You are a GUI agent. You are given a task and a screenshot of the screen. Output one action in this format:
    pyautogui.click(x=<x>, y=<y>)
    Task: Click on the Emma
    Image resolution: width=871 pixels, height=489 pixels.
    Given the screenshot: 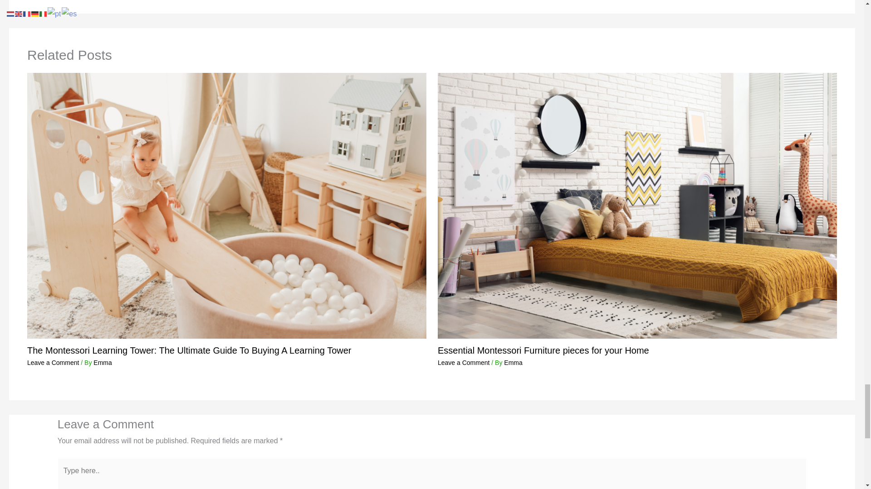 What is the action you would take?
    pyautogui.click(x=102, y=362)
    